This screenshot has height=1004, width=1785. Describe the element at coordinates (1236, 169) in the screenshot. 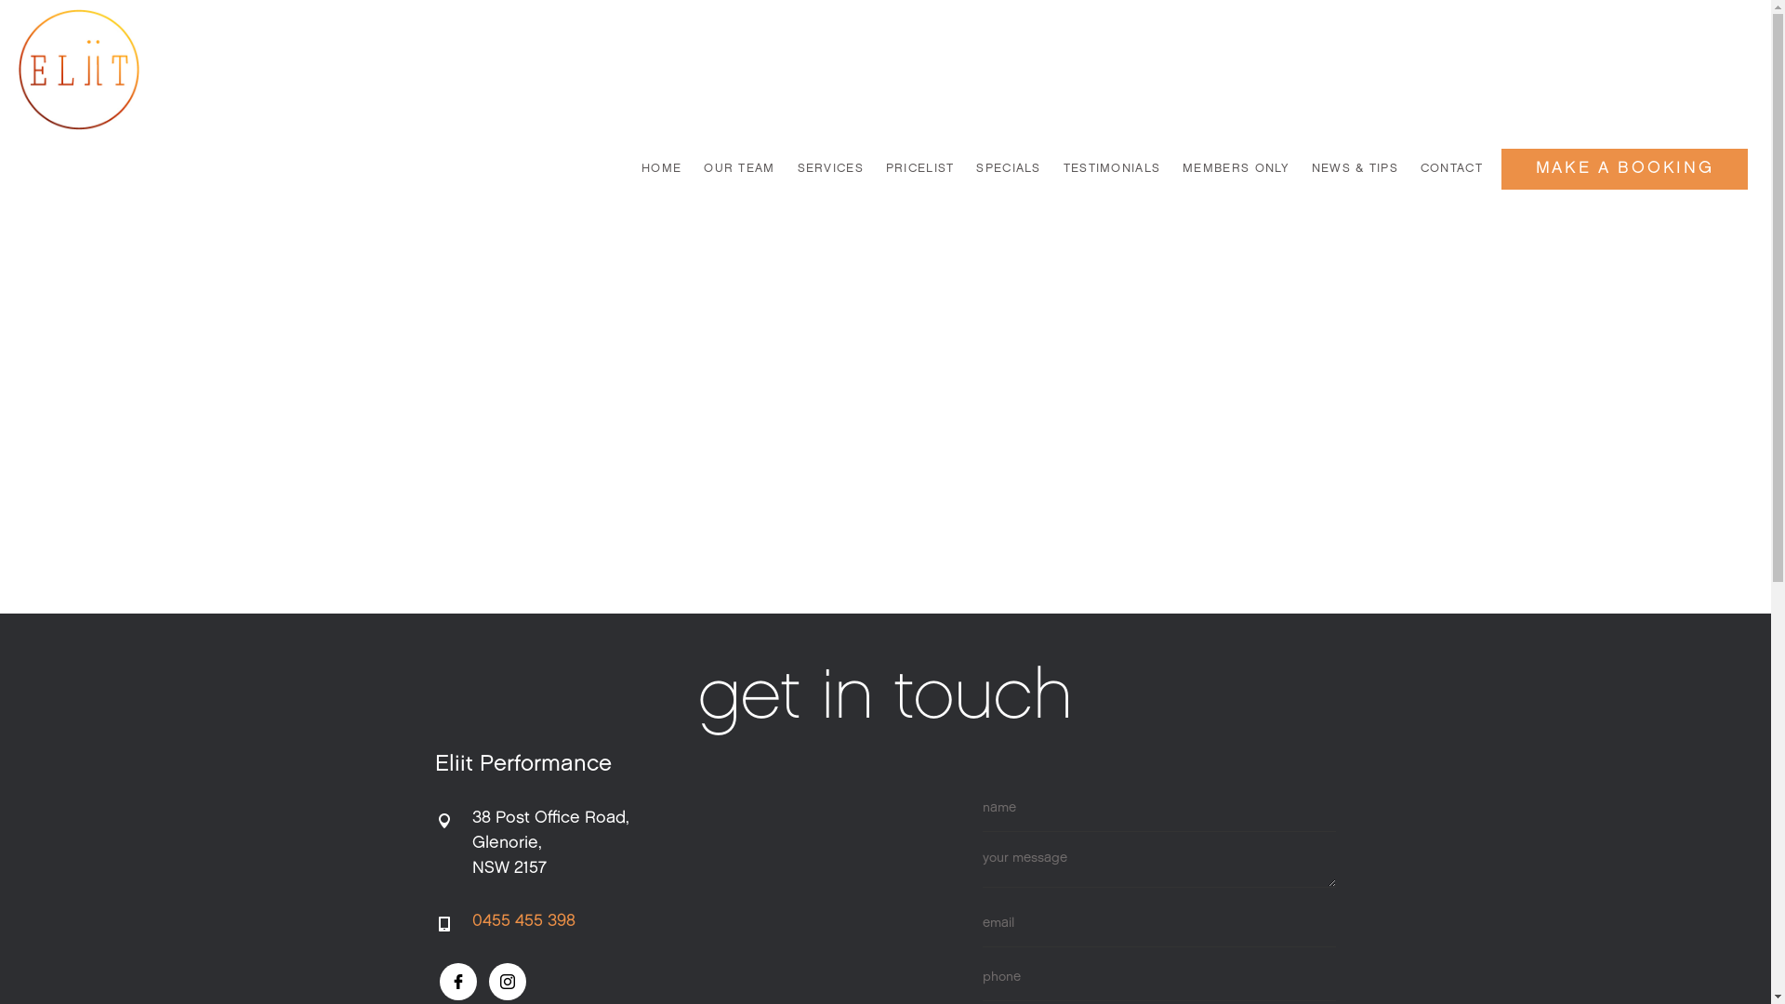

I see `MEMBERS ONLY` at that location.